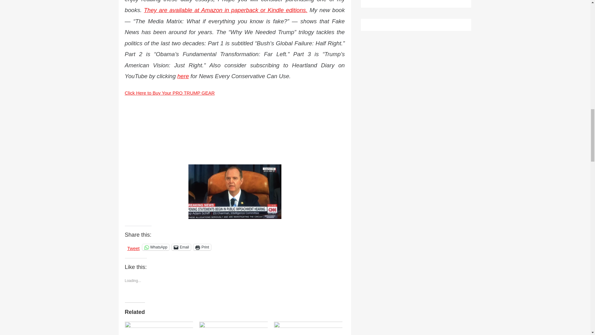 The width and height of the screenshot is (595, 335). What do you see at coordinates (202, 247) in the screenshot?
I see `Print` at bounding box center [202, 247].